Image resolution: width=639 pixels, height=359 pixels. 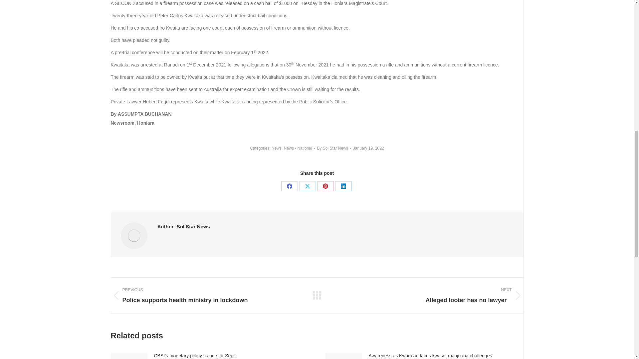 What do you see at coordinates (334, 148) in the screenshot?
I see `View all posts by Sol Star News` at bounding box center [334, 148].